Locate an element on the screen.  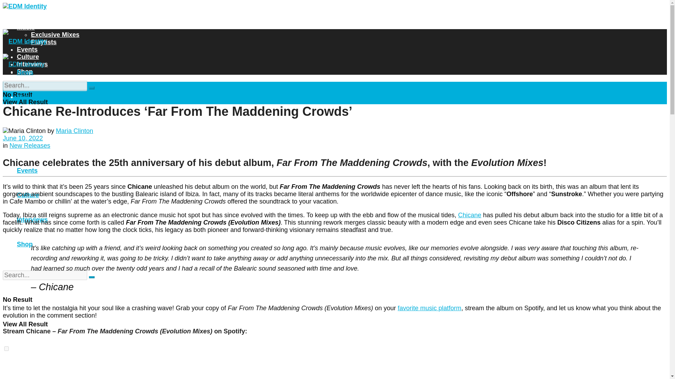
Events is located at coordinates (27, 171).